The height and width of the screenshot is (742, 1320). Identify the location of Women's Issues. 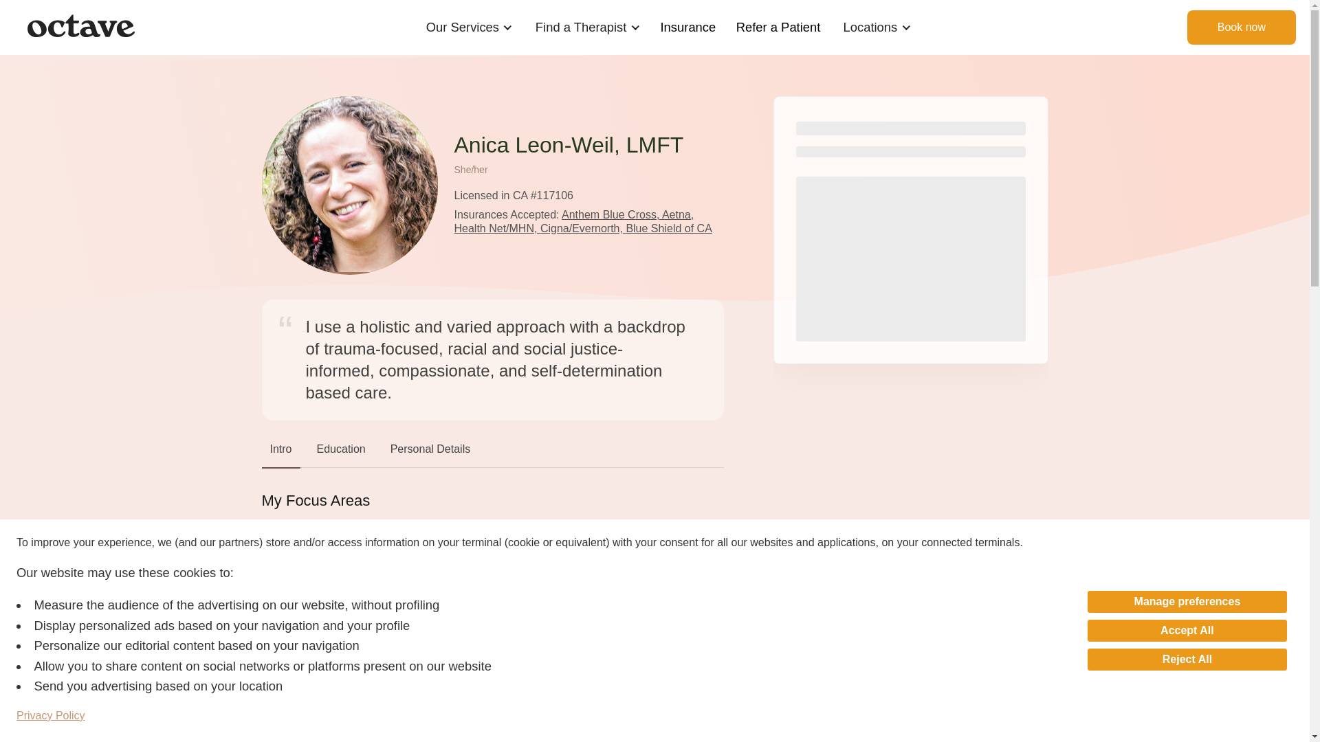
(308, 573).